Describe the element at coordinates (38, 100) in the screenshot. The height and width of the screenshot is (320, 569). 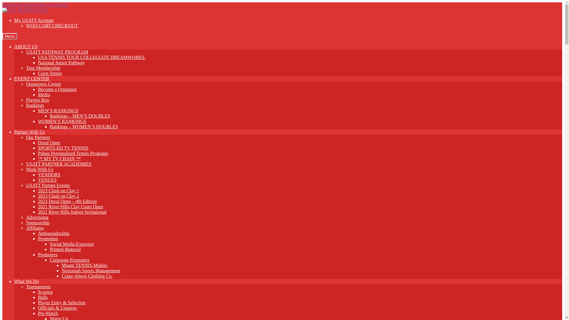
I see `Players Box` at that location.